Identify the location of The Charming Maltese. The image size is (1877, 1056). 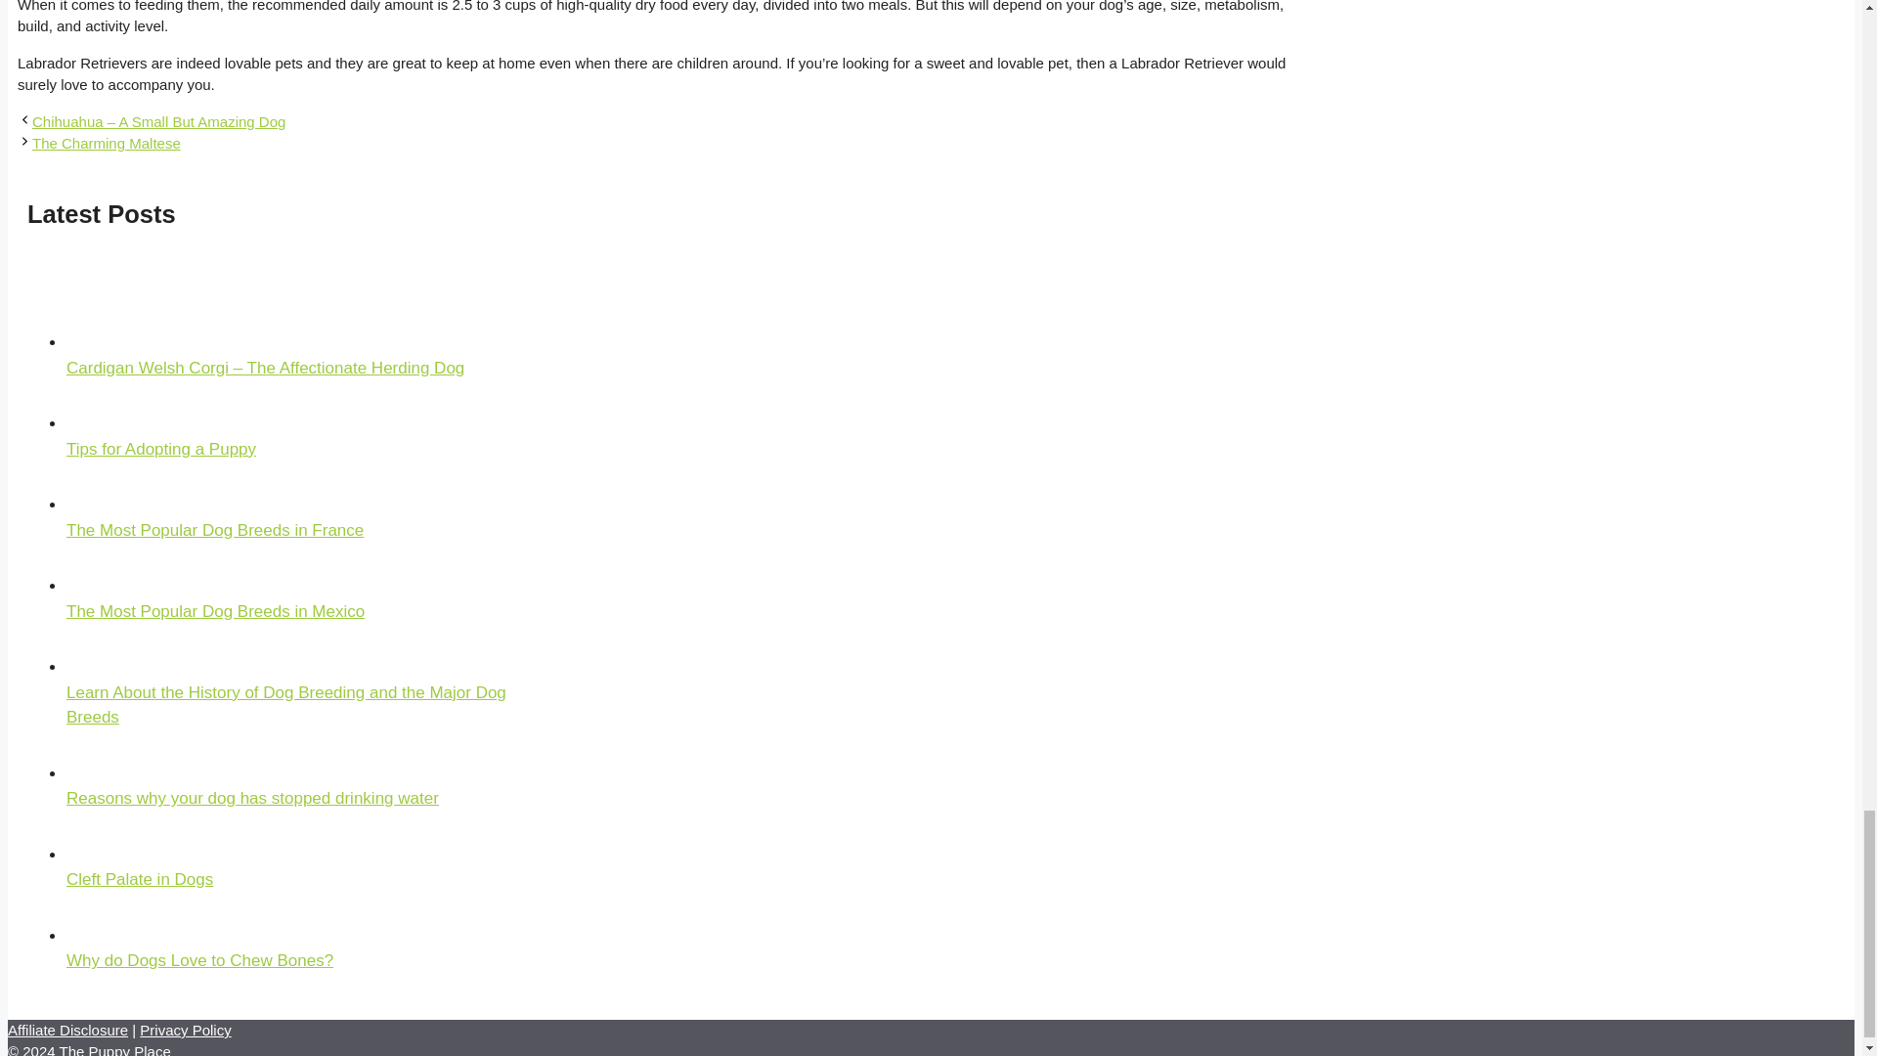
(106, 143).